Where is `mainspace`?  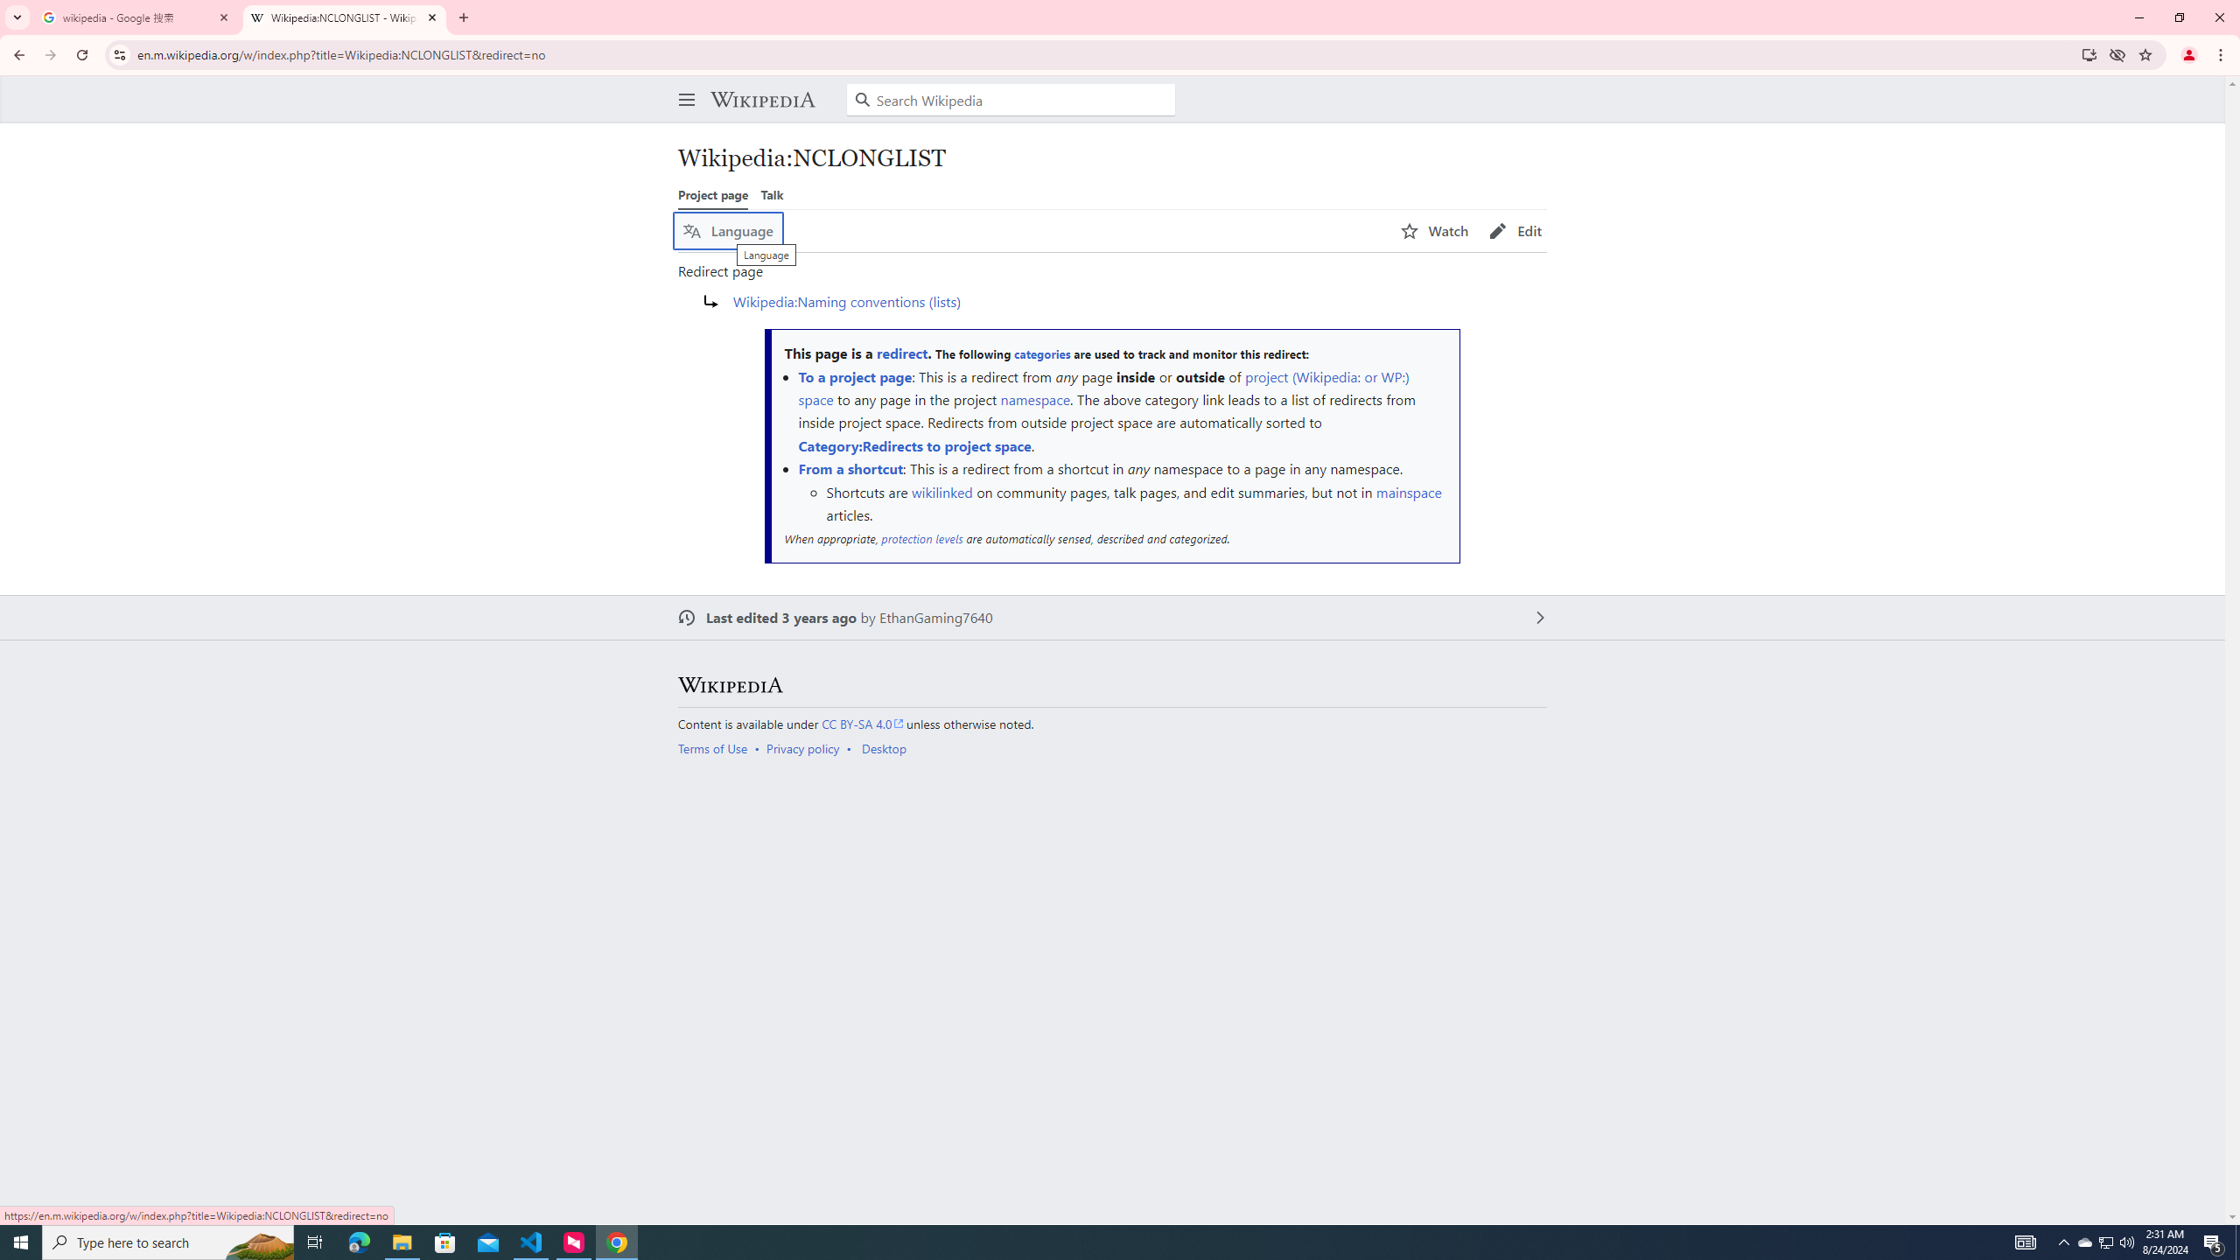 mainspace is located at coordinates (1409, 492).